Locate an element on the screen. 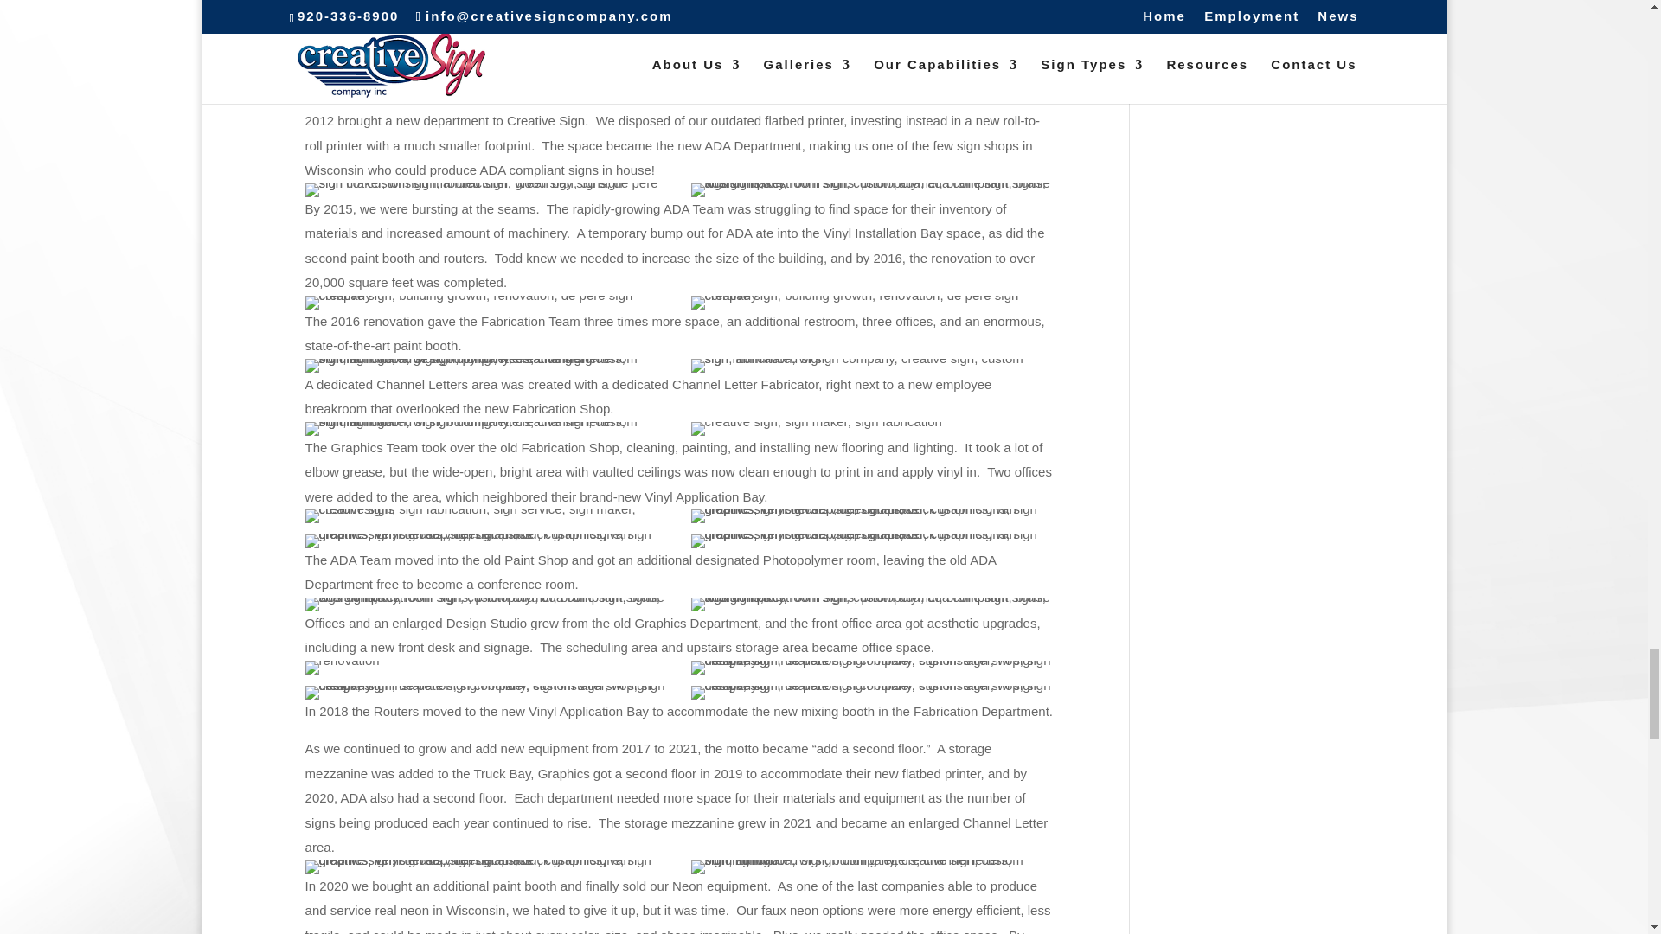 This screenshot has height=934, width=1661. WSA Award Winner is located at coordinates (872, 189).